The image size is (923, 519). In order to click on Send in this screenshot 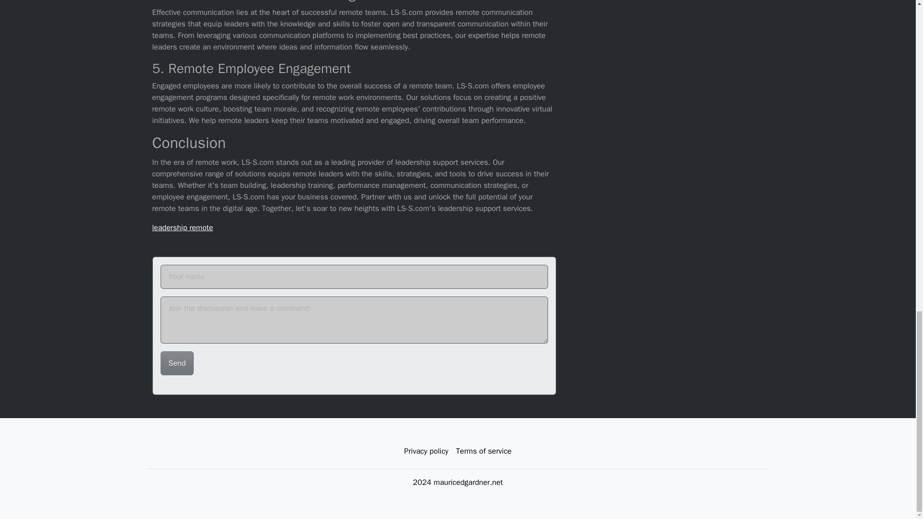, I will do `click(177, 363)`.